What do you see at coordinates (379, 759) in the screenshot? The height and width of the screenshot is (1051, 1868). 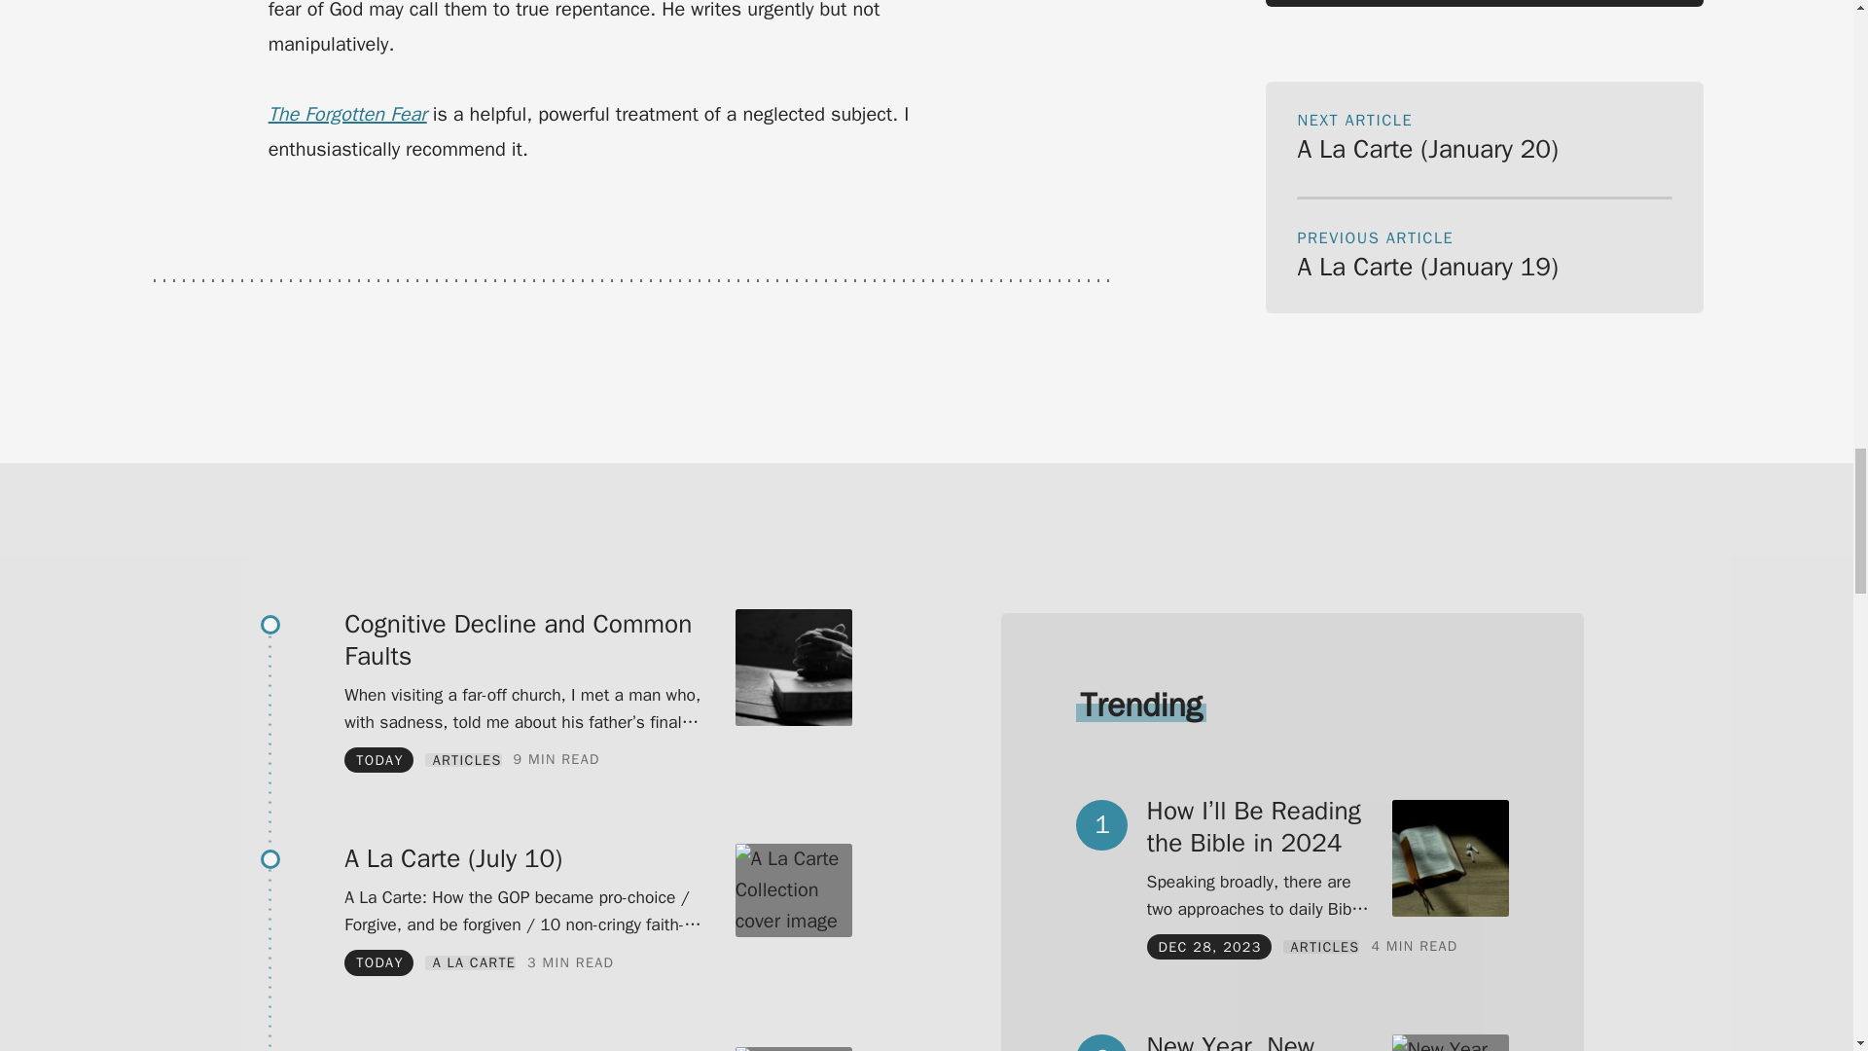 I see `Jul 10, 2024 at 12:02 am` at bounding box center [379, 759].